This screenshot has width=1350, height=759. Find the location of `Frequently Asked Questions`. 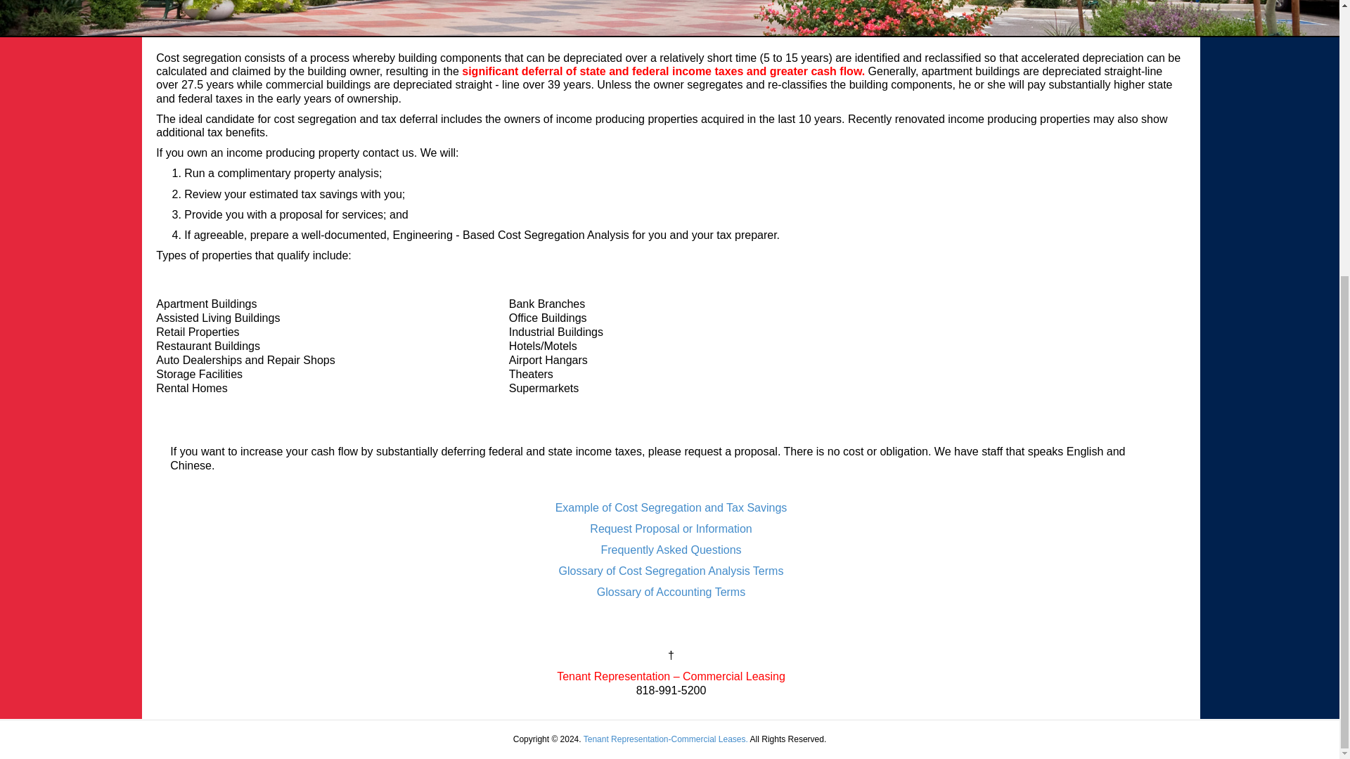

Frequently Asked Questions is located at coordinates (671, 550).